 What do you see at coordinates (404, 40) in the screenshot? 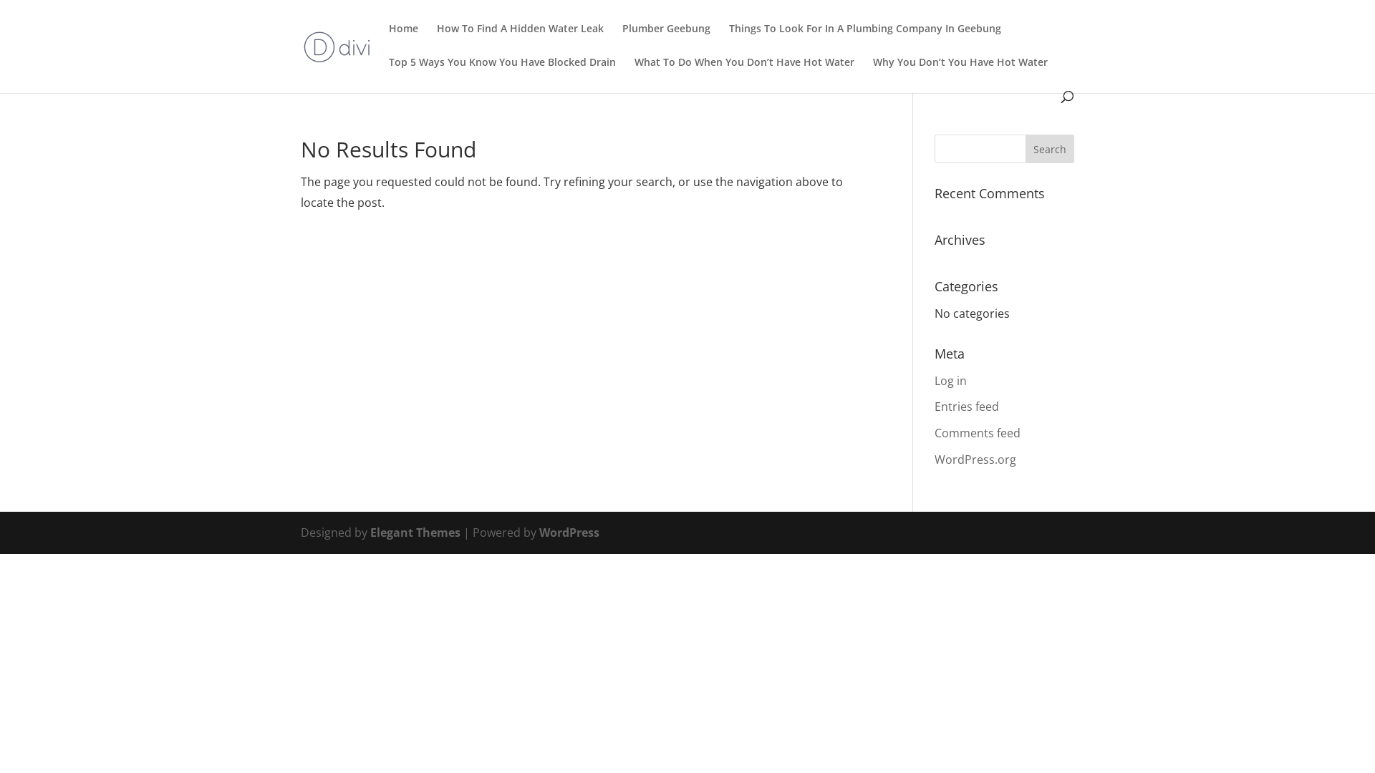
I see `Home` at bounding box center [404, 40].